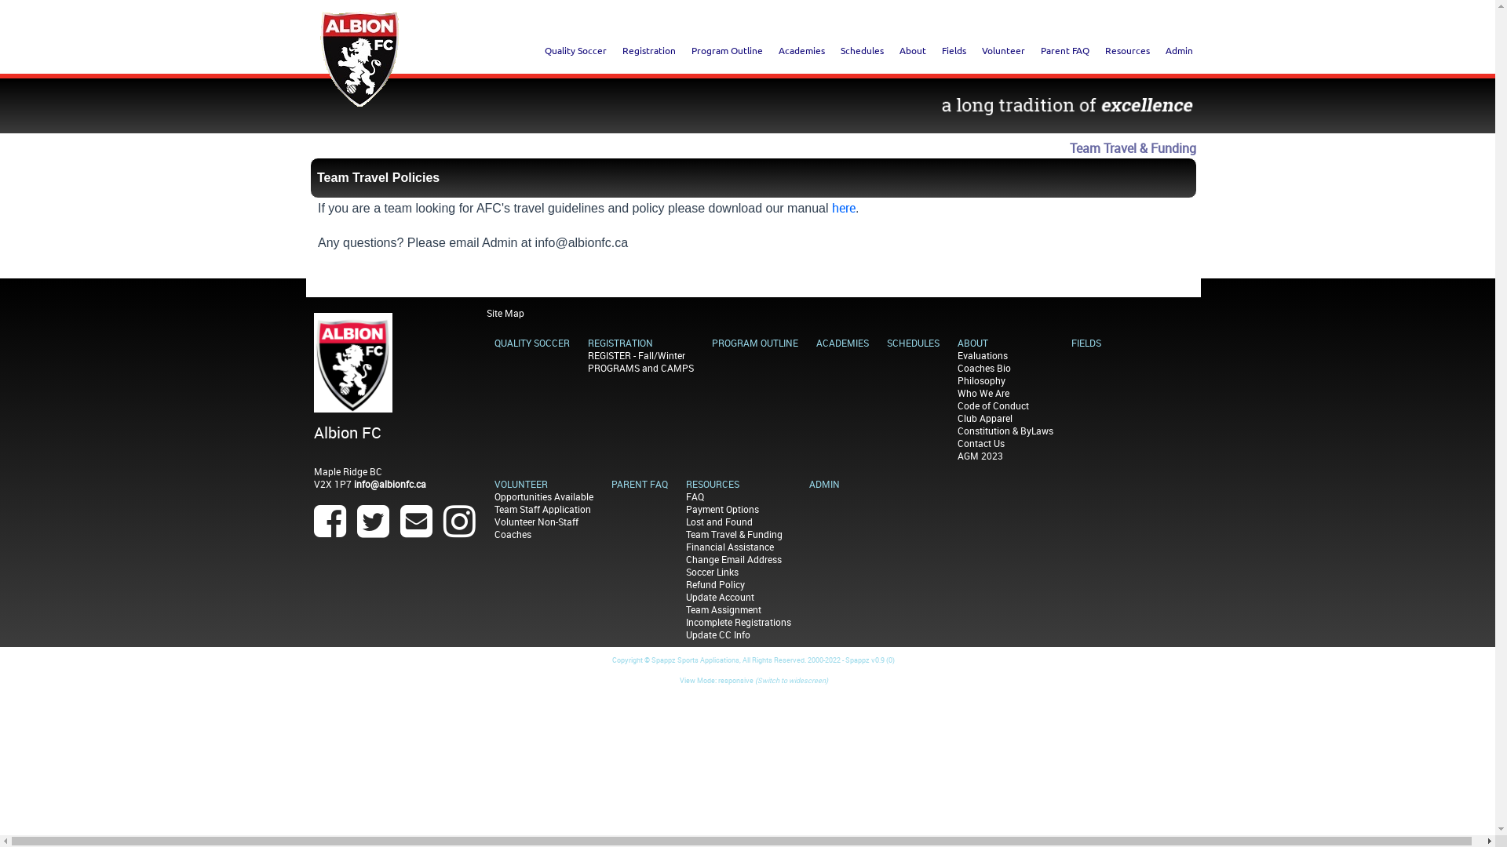 This screenshot has height=847, width=1507. What do you see at coordinates (914, 343) in the screenshot?
I see `SCHEDULES` at bounding box center [914, 343].